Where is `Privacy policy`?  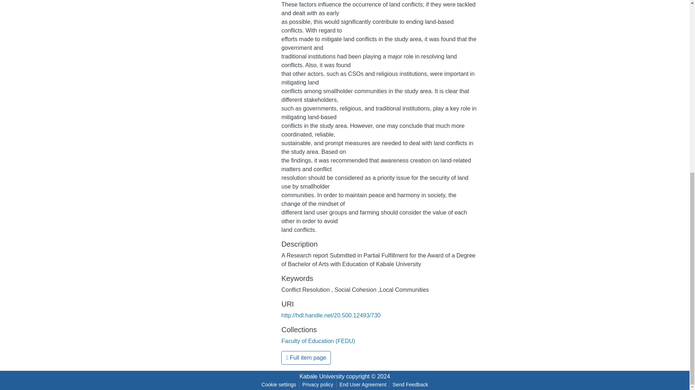
Privacy policy is located at coordinates (318, 385).